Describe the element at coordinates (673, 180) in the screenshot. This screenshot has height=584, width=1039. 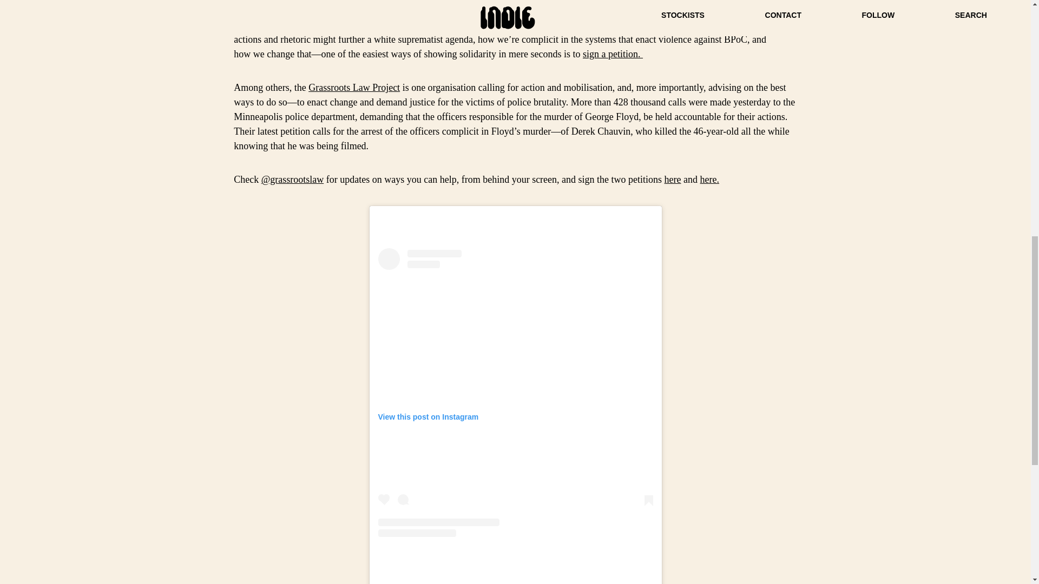
I see `here` at that location.